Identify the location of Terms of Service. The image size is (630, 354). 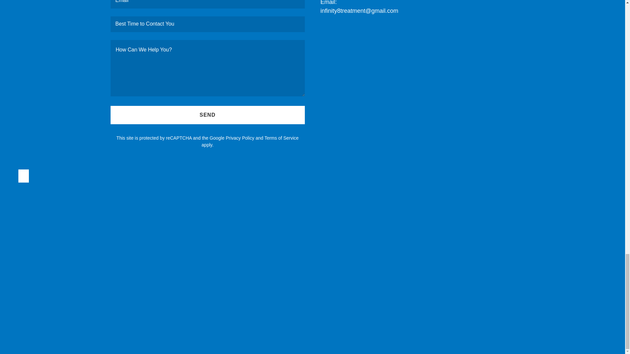
(282, 138).